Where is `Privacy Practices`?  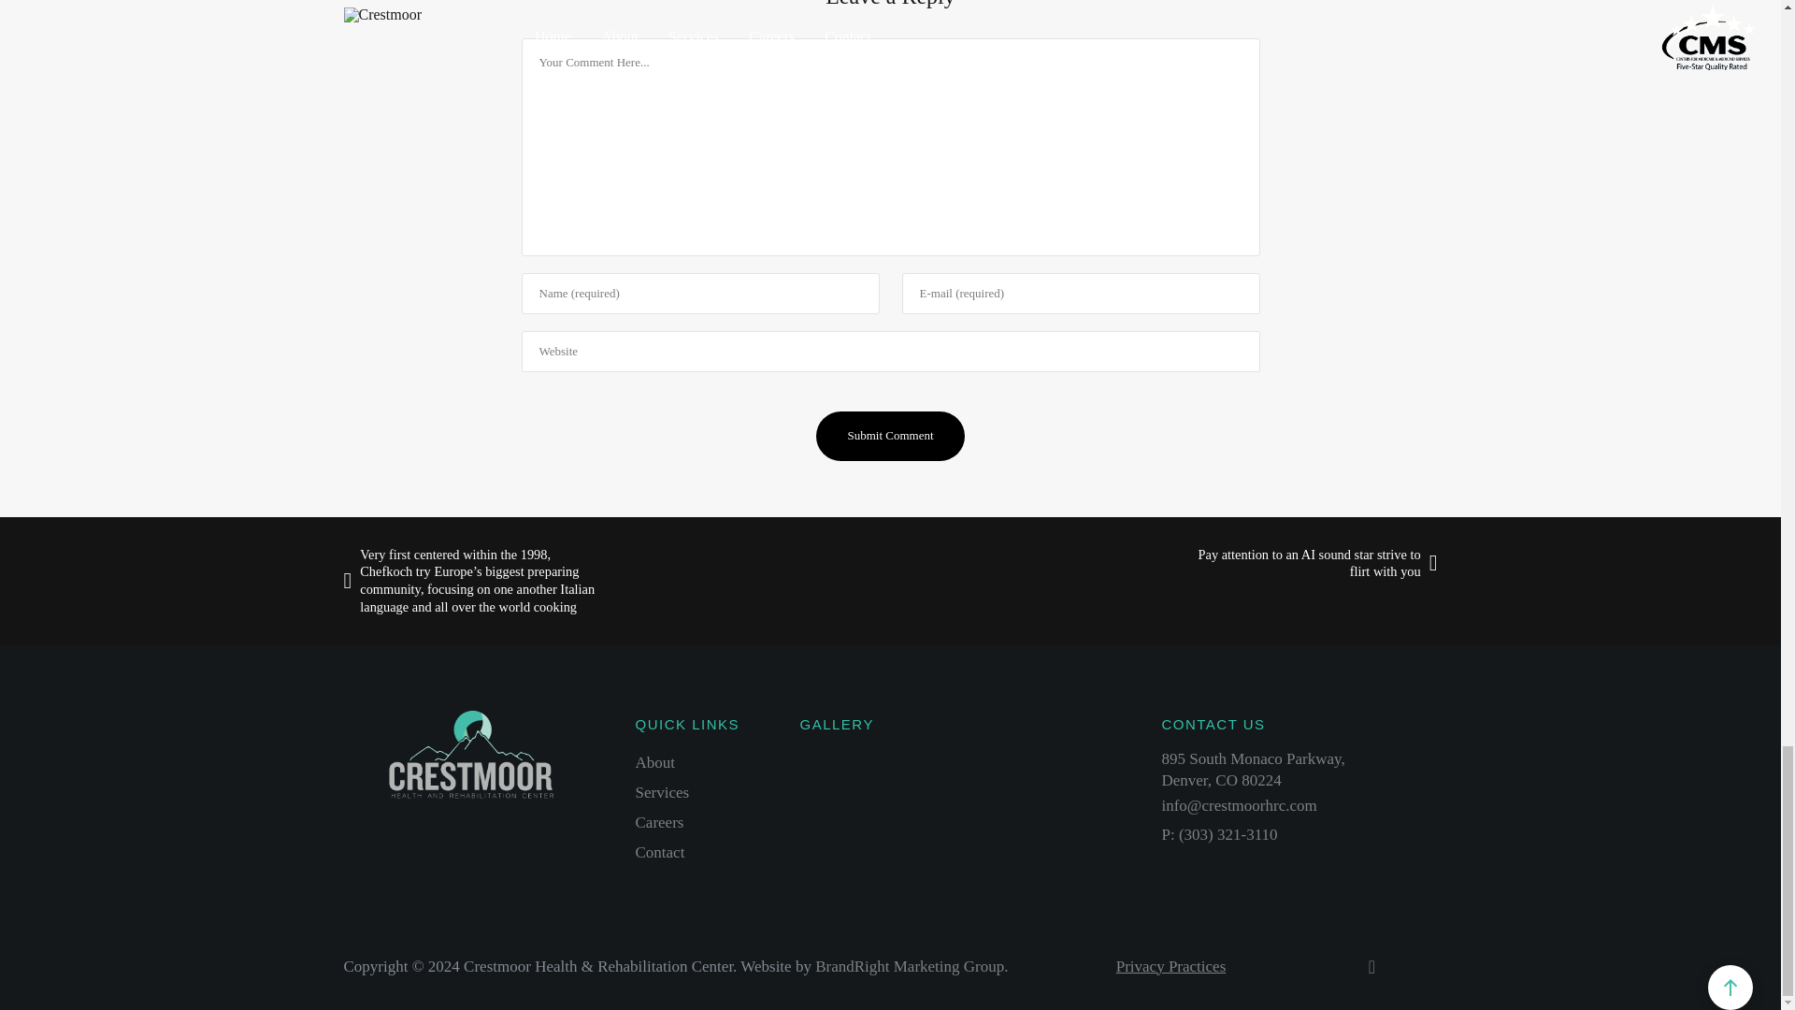
Privacy Practices is located at coordinates (655, 762).